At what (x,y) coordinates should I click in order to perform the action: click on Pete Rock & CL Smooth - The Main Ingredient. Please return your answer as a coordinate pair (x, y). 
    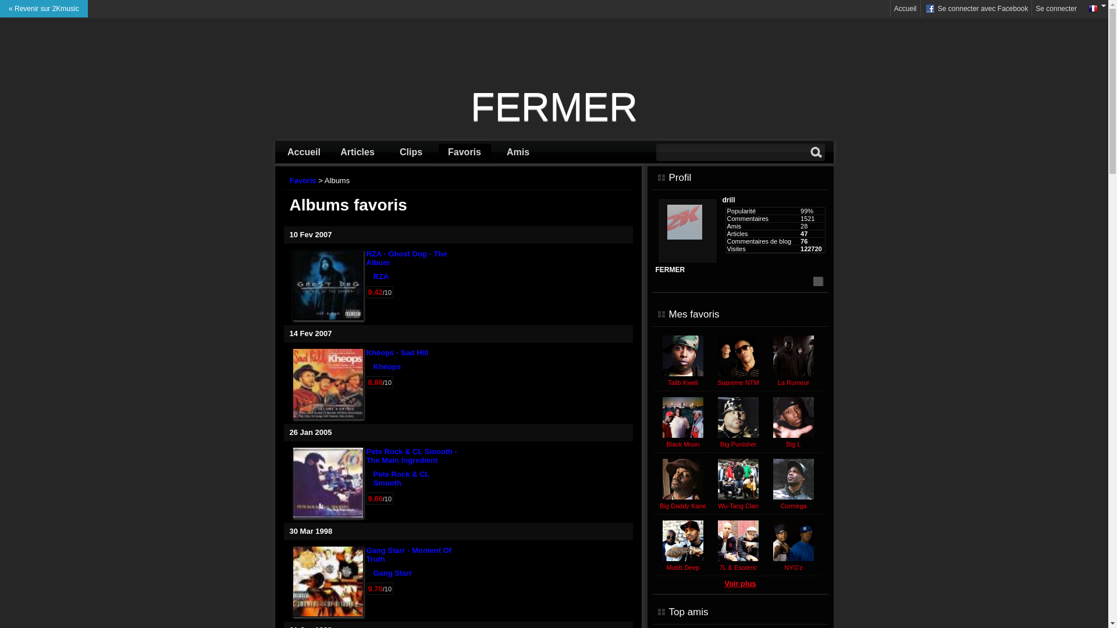
    Looking at the image, I should click on (412, 456).